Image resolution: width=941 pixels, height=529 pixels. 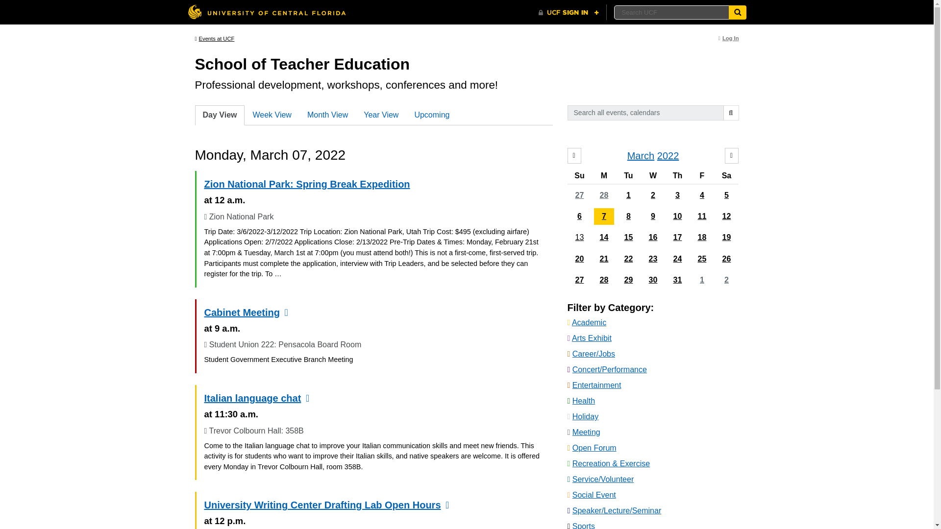 What do you see at coordinates (322, 505) in the screenshot?
I see `University Writing Center Drafting Lab Open Hours` at bounding box center [322, 505].